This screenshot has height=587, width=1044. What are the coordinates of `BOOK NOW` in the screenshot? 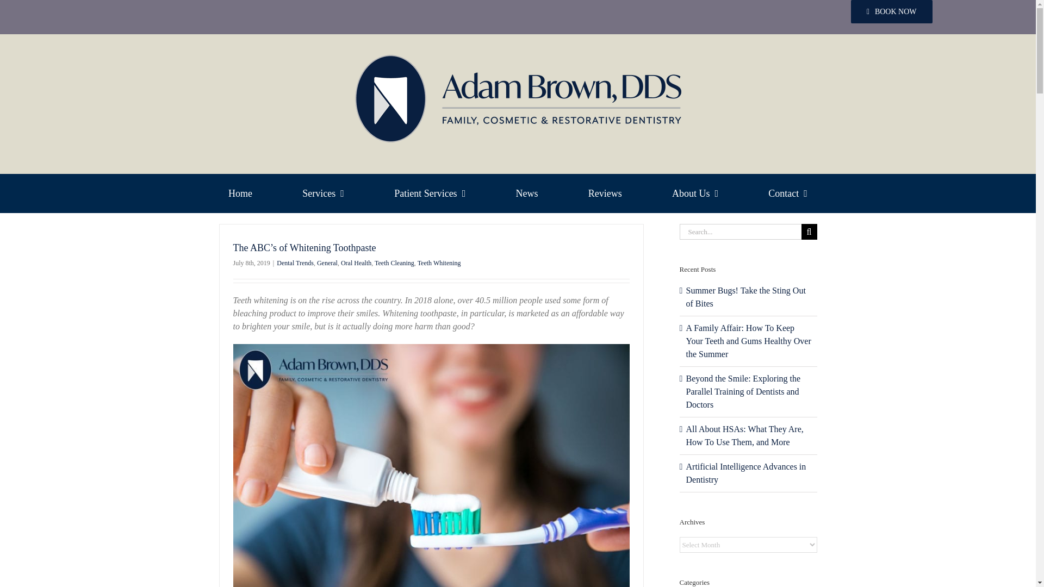 It's located at (891, 12).